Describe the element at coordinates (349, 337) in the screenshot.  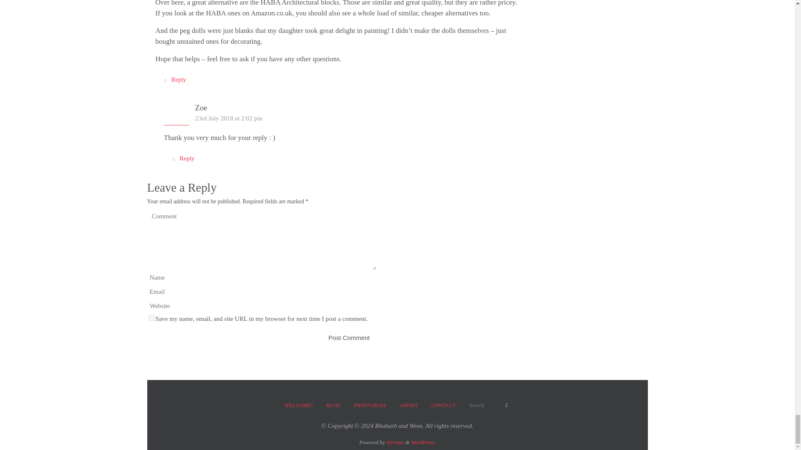
I see `Post Comment` at that location.